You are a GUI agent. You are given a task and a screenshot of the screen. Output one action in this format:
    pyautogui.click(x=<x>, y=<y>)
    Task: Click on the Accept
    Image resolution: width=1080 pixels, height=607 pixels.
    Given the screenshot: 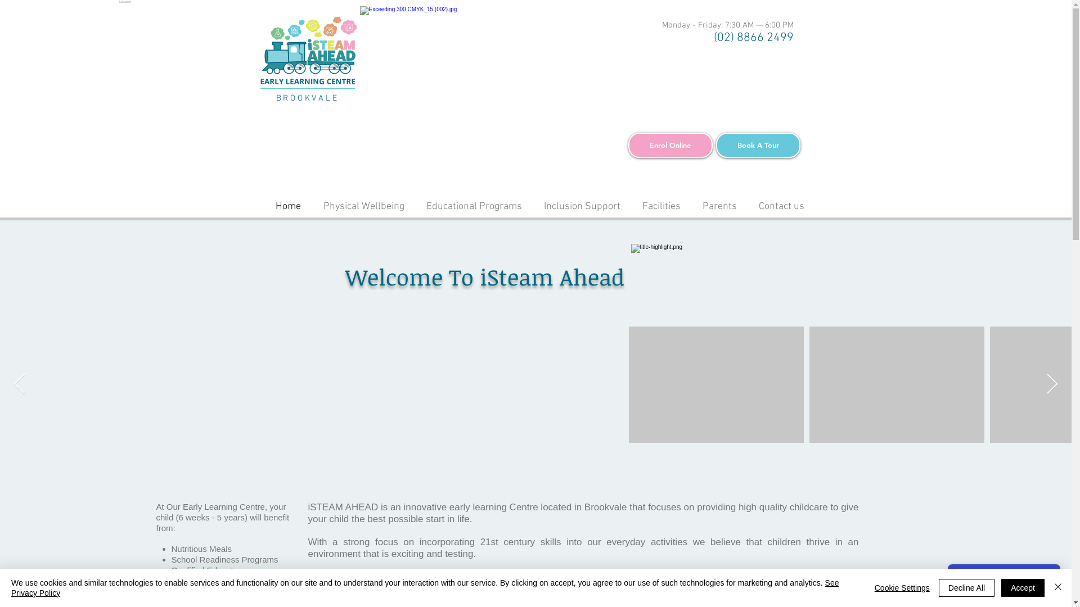 What is the action you would take?
    pyautogui.click(x=1023, y=588)
    